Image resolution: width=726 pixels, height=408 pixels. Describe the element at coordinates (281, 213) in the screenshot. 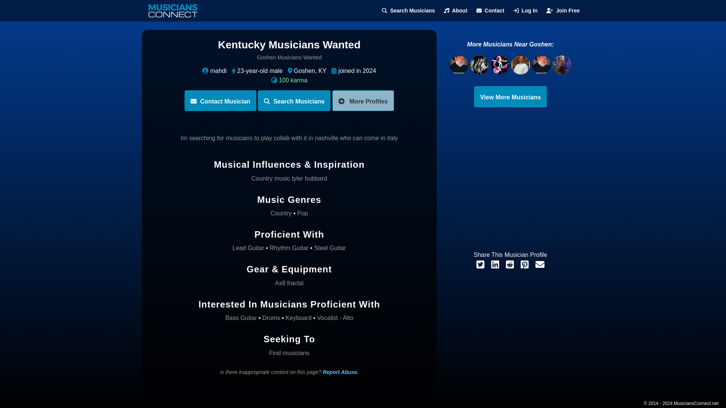

I see `Country` at that location.